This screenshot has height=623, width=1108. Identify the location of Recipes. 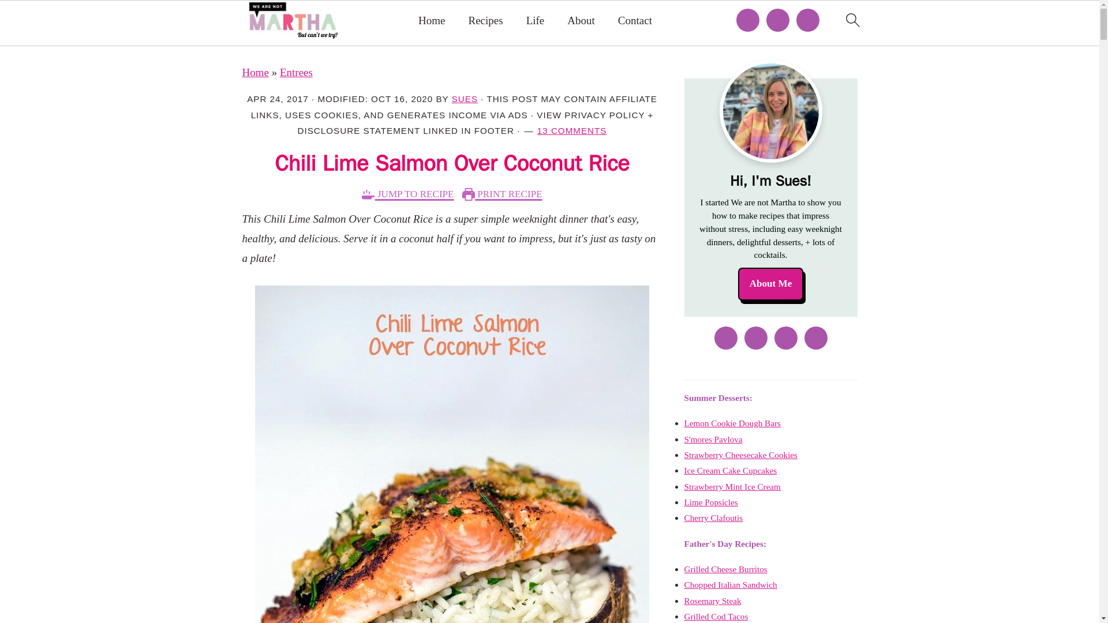
(486, 21).